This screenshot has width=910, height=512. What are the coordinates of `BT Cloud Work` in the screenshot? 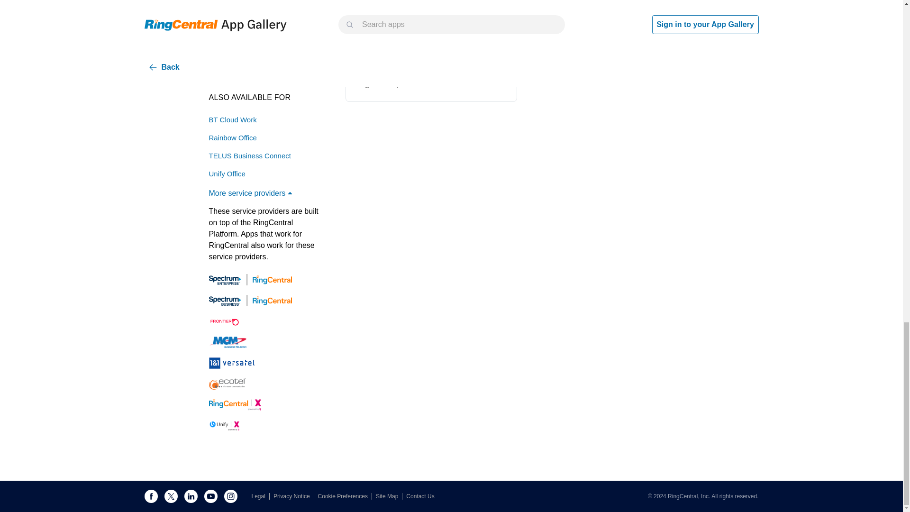 It's located at (232, 119).